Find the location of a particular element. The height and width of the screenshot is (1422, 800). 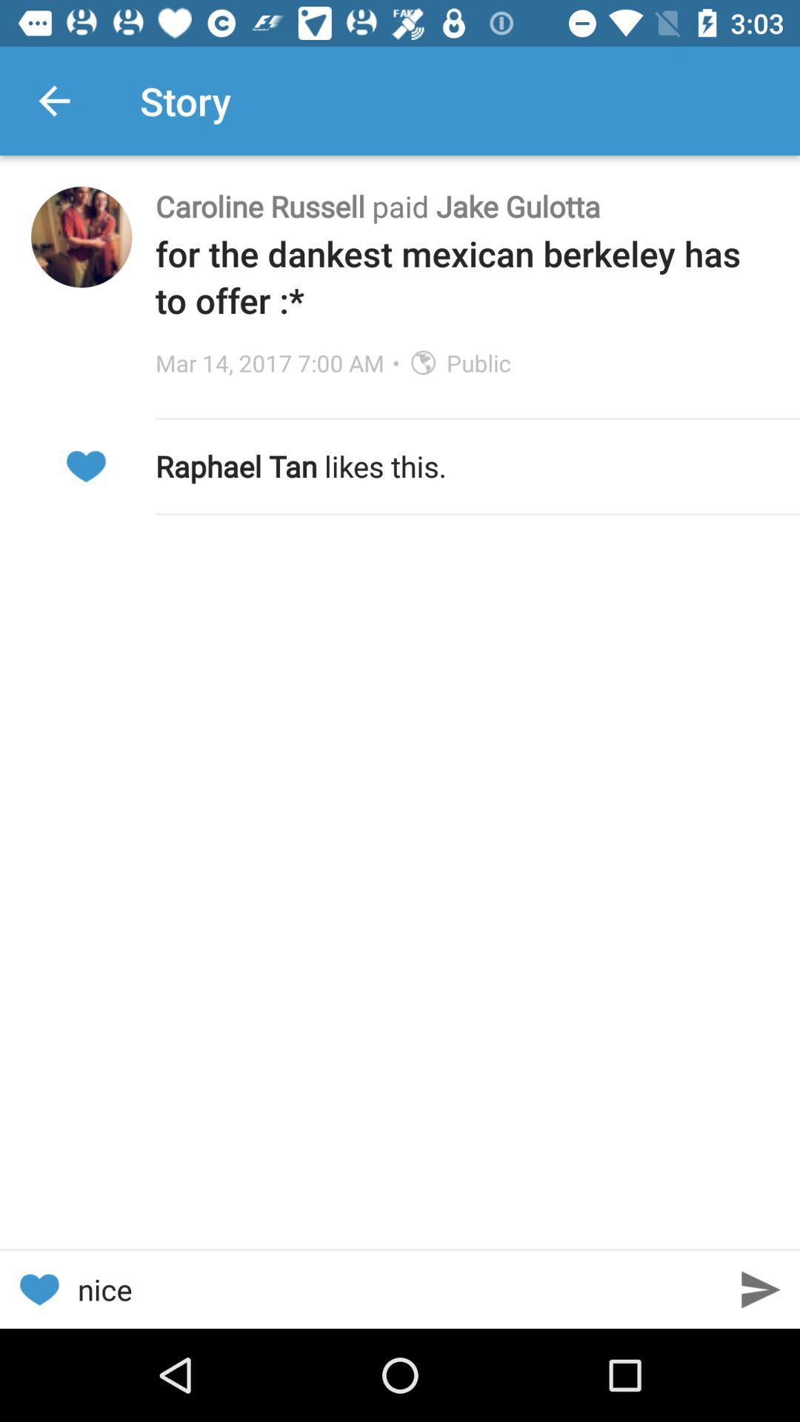

like the page is located at coordinates (39, 1290).